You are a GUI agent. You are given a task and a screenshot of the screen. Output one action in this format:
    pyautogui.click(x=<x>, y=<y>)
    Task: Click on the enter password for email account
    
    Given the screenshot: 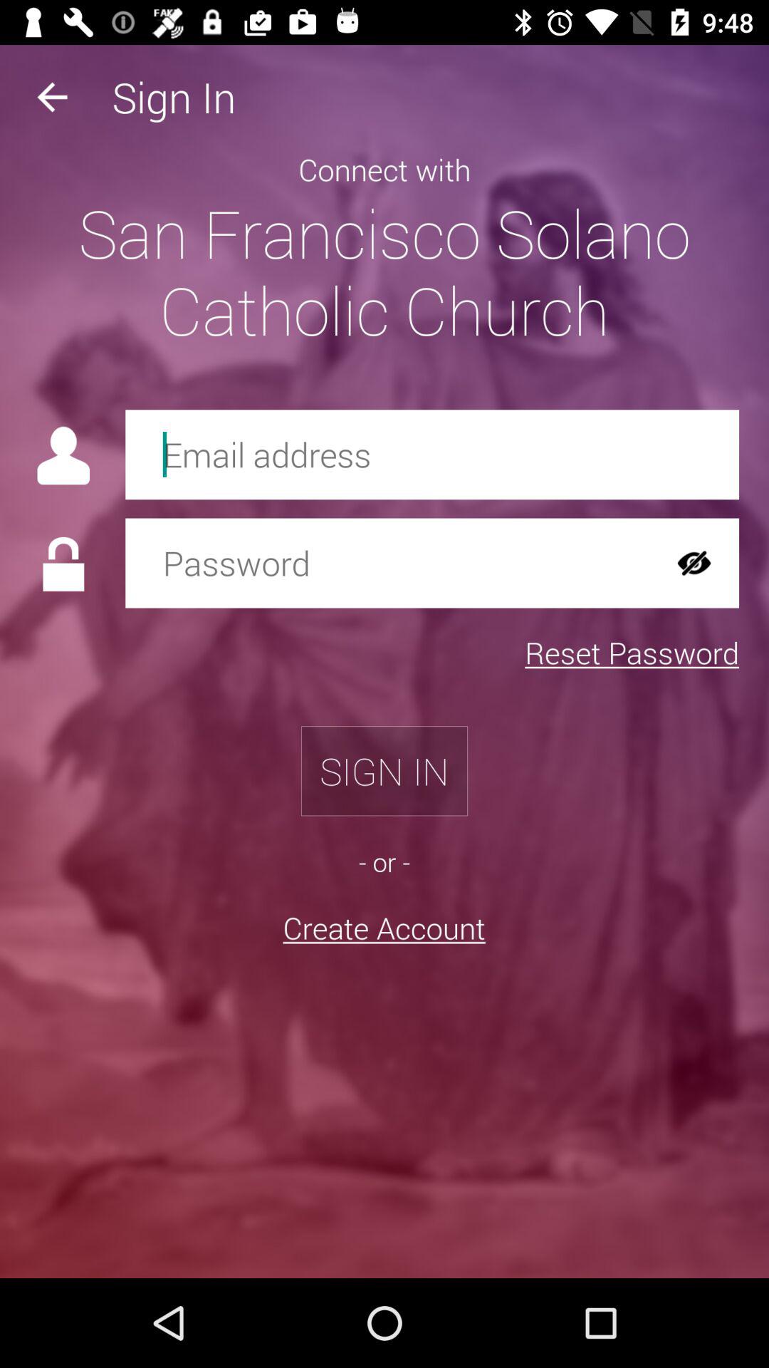 What is the action you would take?
    pyautogui.click(x=387, y=563)
    